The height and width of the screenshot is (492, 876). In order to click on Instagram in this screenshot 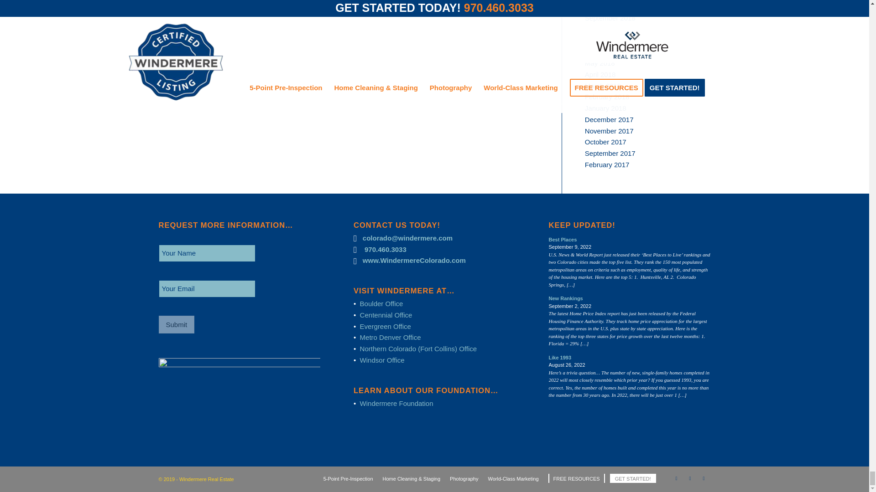, I will do `click(690, 478)`.